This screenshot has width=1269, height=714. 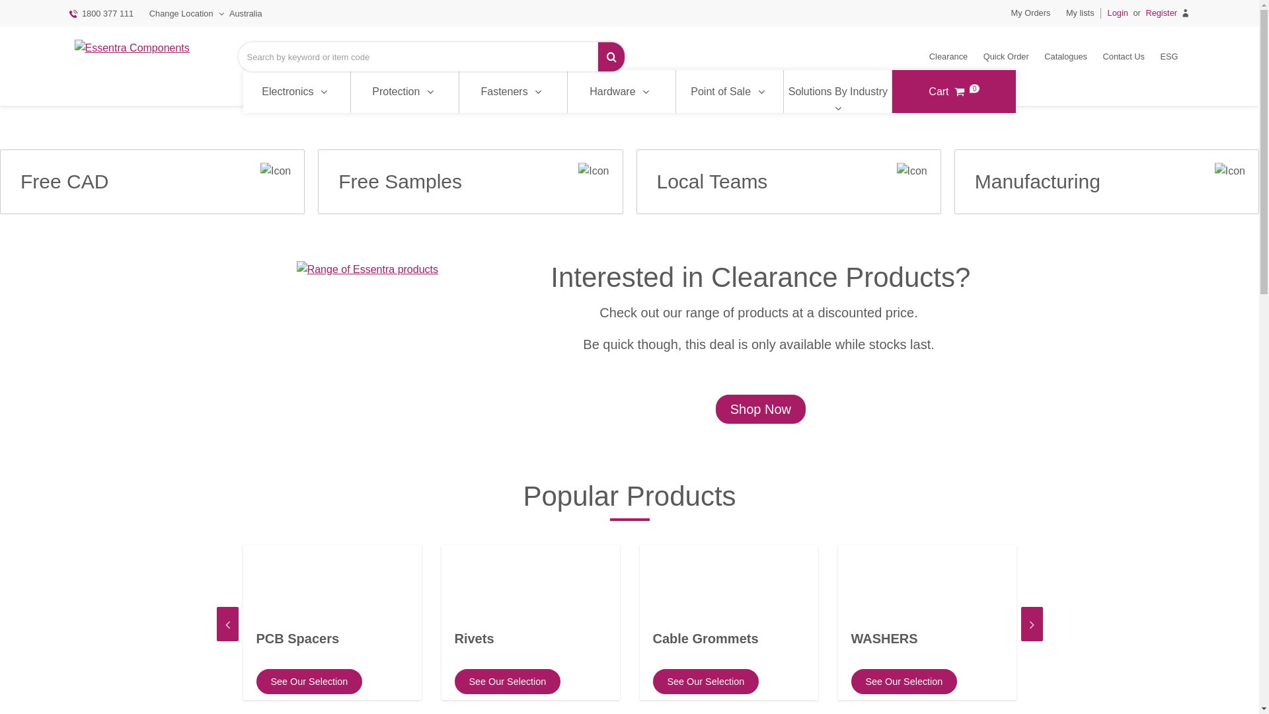 I want to click on My lists, so click(x=1080, y=13).